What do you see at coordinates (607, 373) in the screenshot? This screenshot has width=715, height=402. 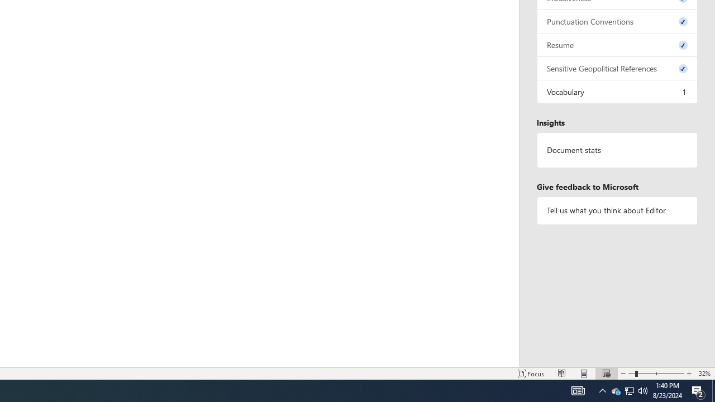 I see `Web Layout` at bounding box center [607, 373].